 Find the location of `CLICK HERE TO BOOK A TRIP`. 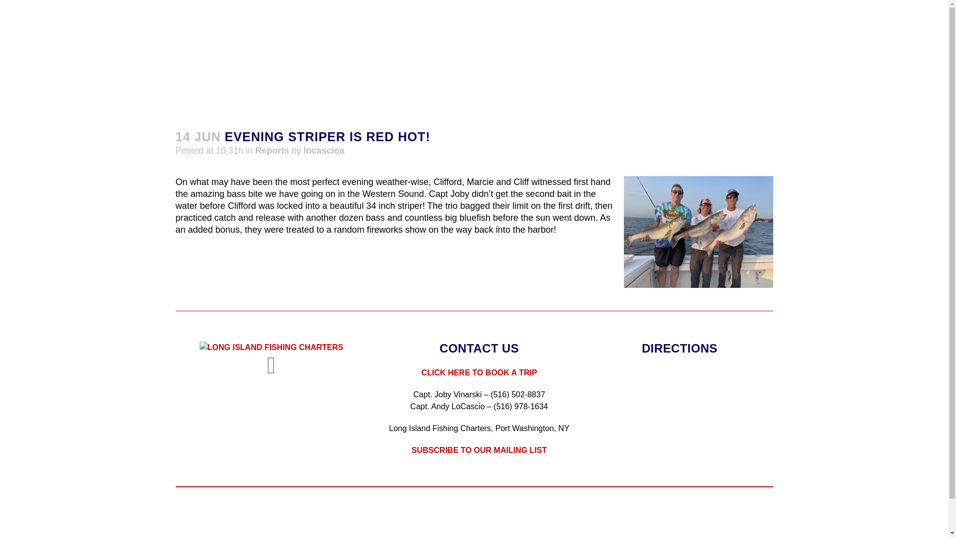

CLICK HERE TO BOOK A TRIP is located at coordinates (479, 372).